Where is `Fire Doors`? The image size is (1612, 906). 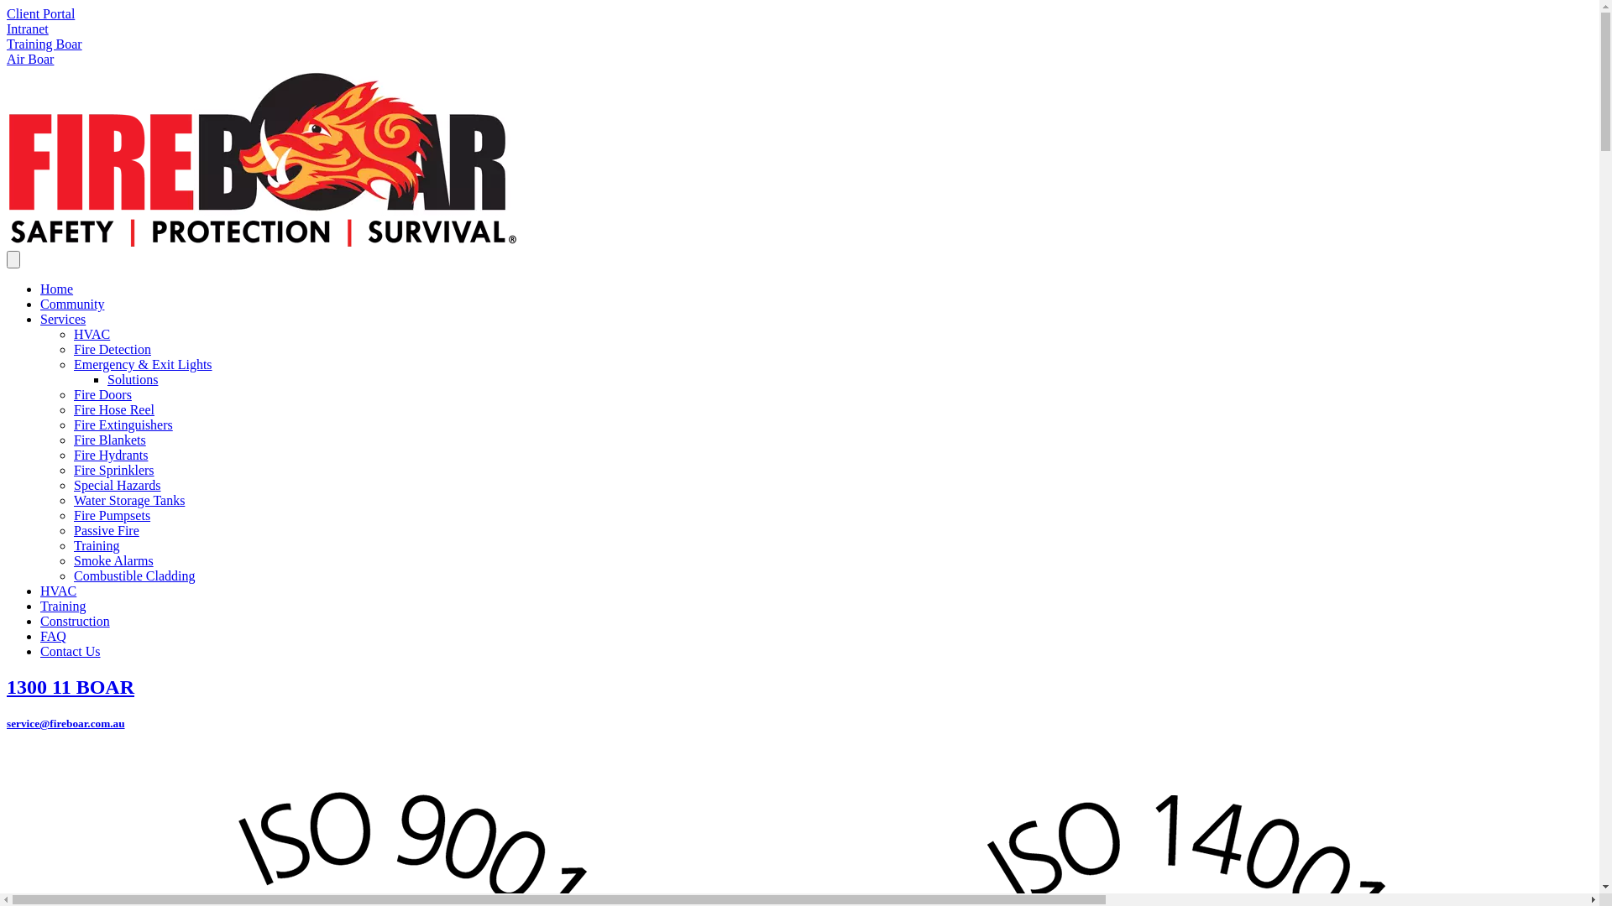
Fire Doors is located at coordinates (102, 394).